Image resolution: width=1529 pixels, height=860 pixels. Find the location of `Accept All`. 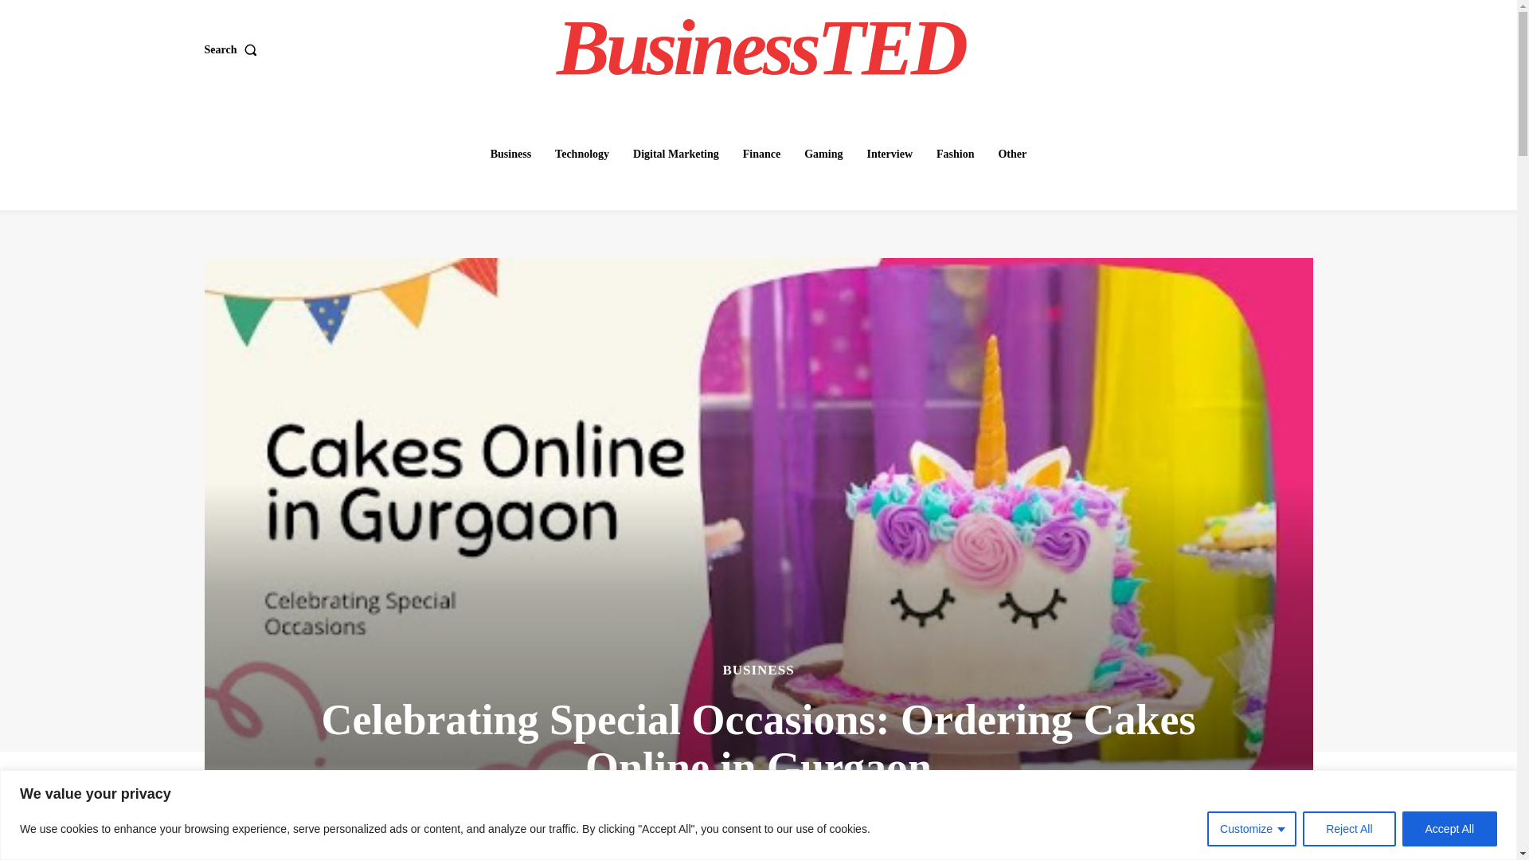

Accept All is located at coordinates (1449, 828).